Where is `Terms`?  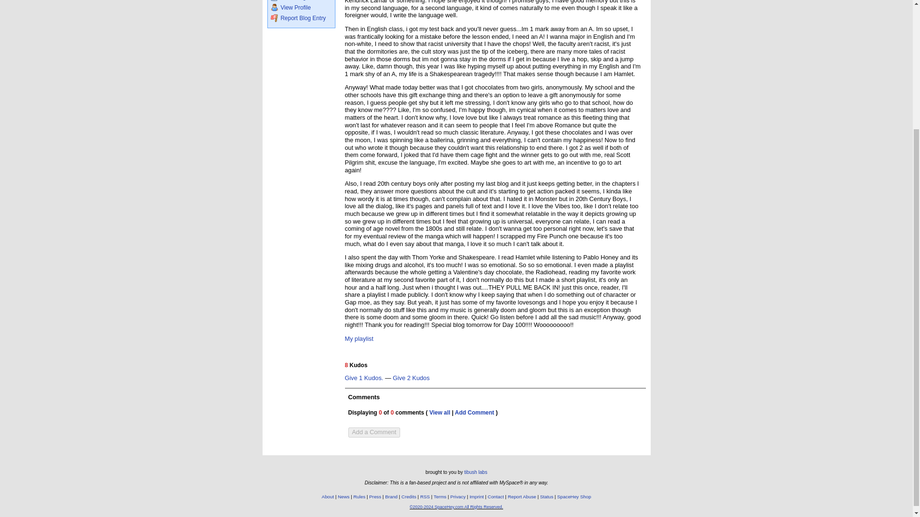
Terms is located at coordinates (440, 497).